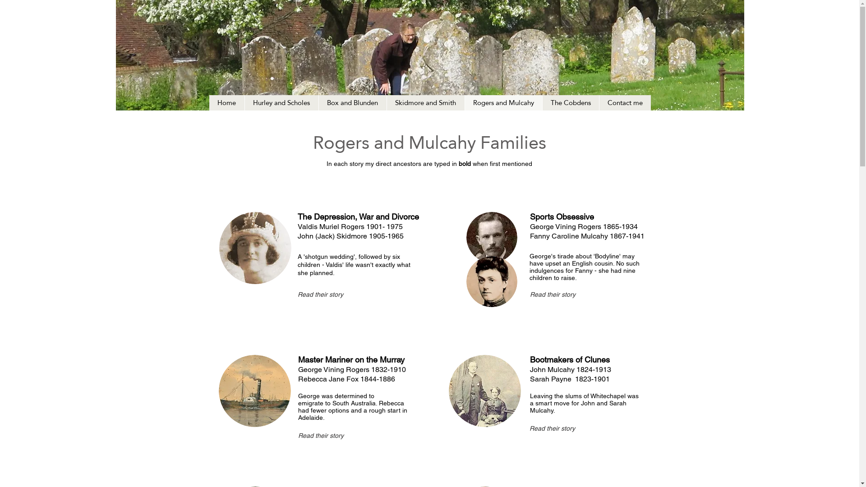 Image resolution: width=866 pixels, height=487 pixels. I want to click on fanny_edited.jpg, so click(492, 281).